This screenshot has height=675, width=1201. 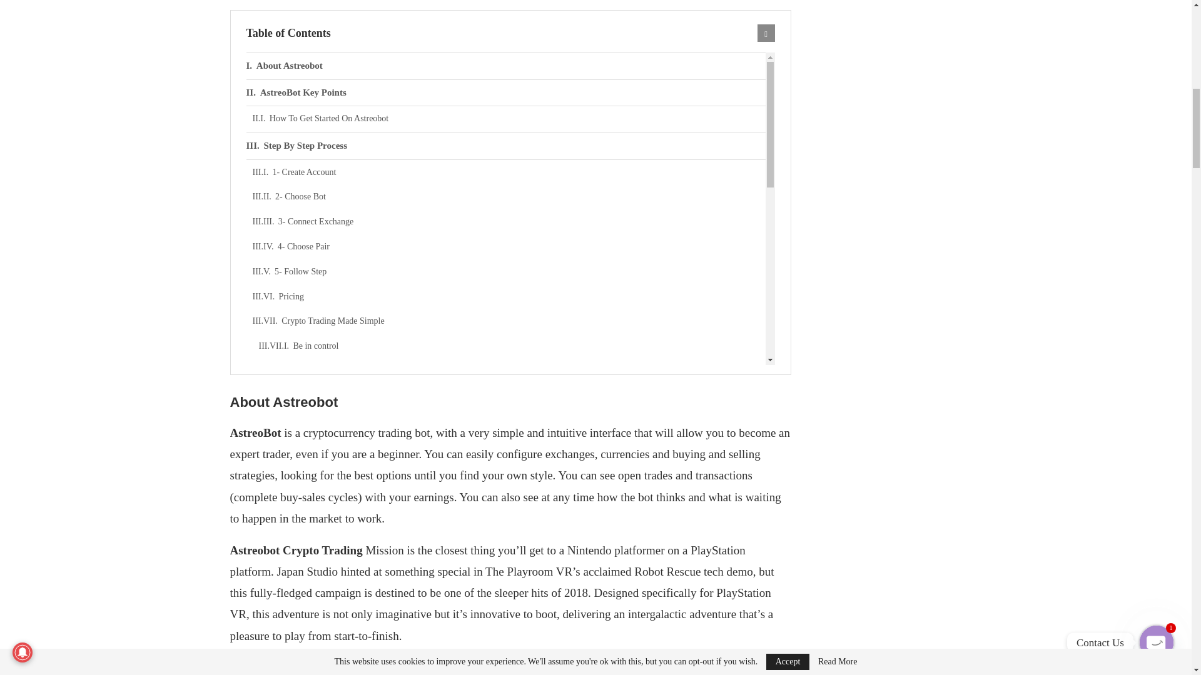 I want to click on 2- Choose Bot, so click(x=509, y=196).